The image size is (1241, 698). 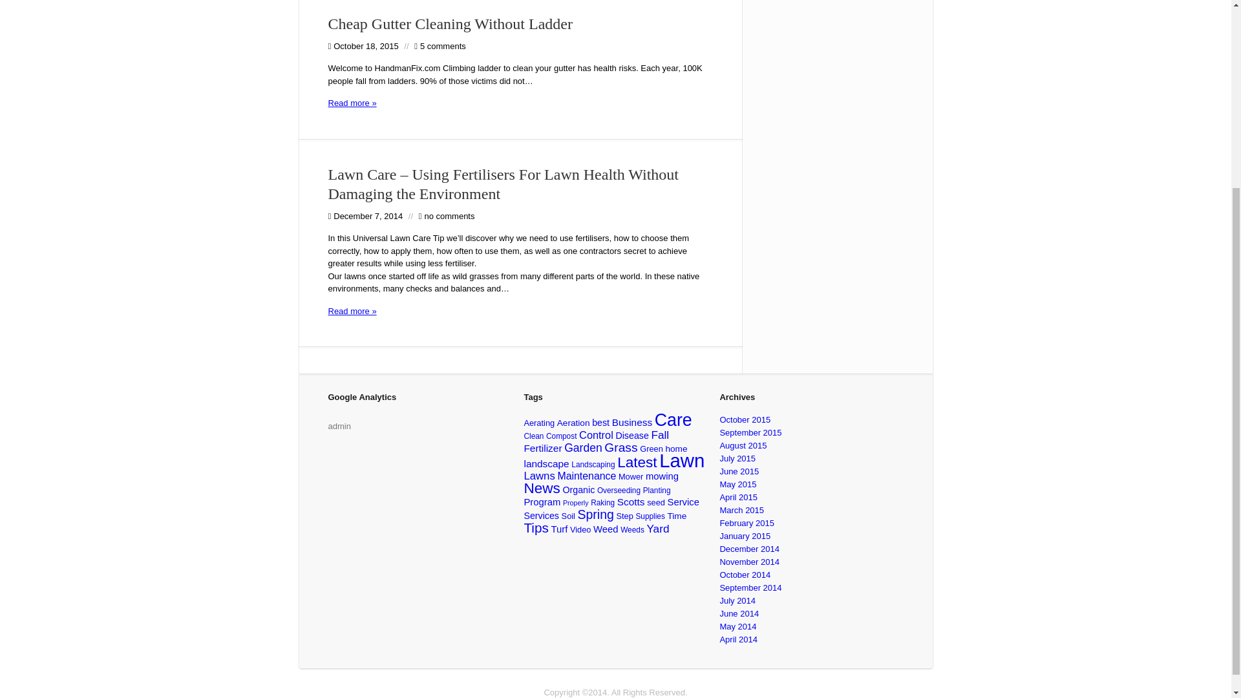 What do you see at coordinates (596, 434) in the screenshot?
I see `11 topics` at bounding box center [596, 434].